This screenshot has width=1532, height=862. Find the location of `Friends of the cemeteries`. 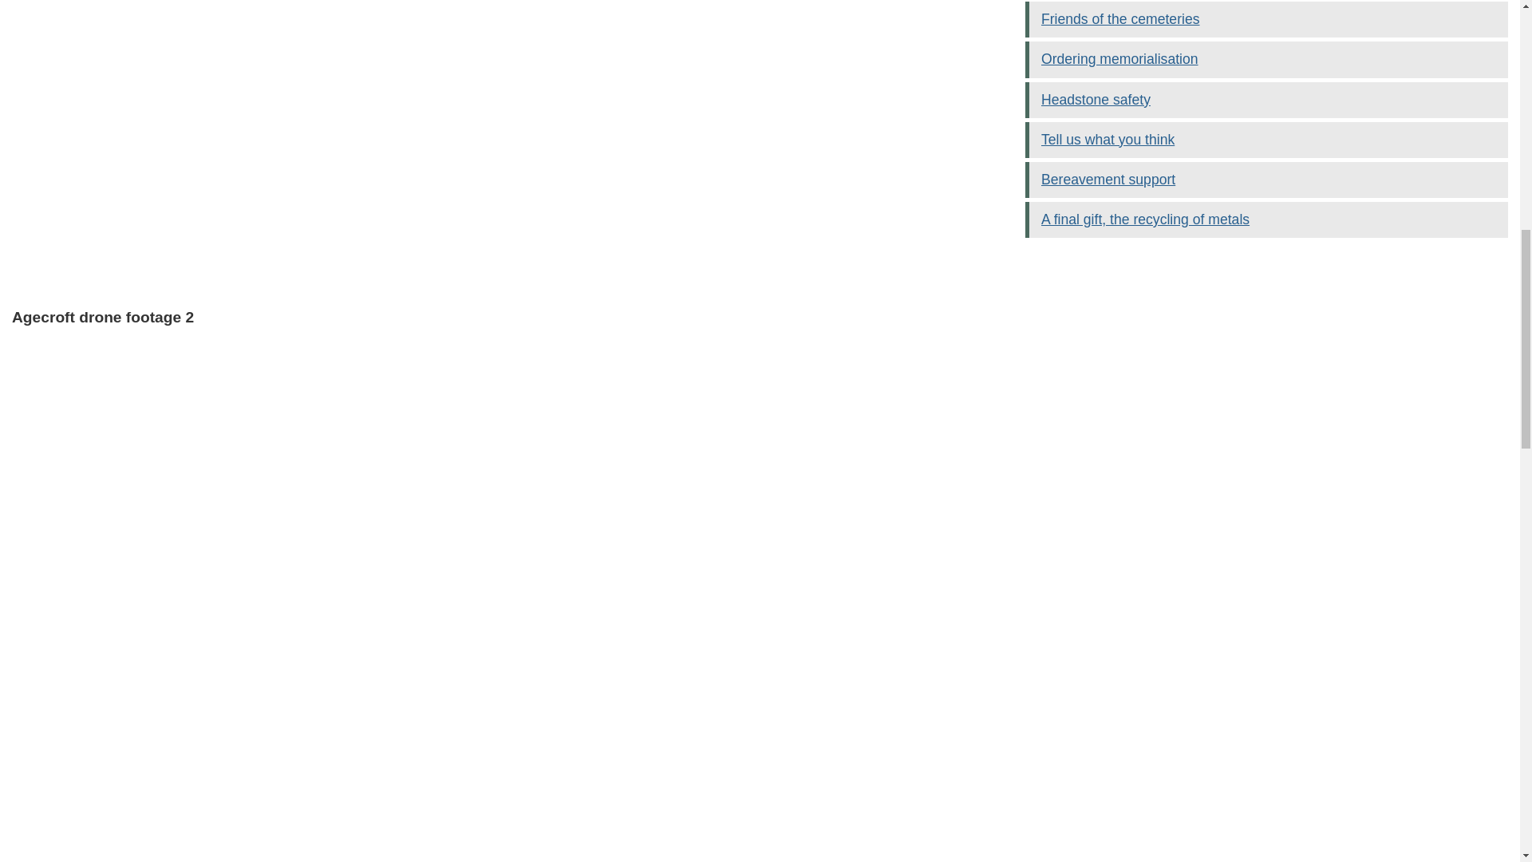

Friends of the cemeteries is located at coordinates (1120, 19).